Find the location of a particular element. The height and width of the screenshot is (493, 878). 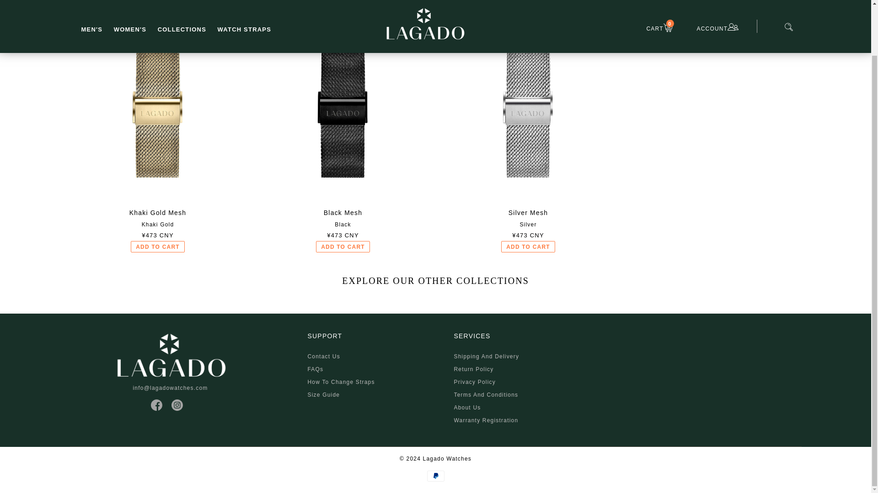

Khaki Gold Mesh is located at coordinates (158, 213).